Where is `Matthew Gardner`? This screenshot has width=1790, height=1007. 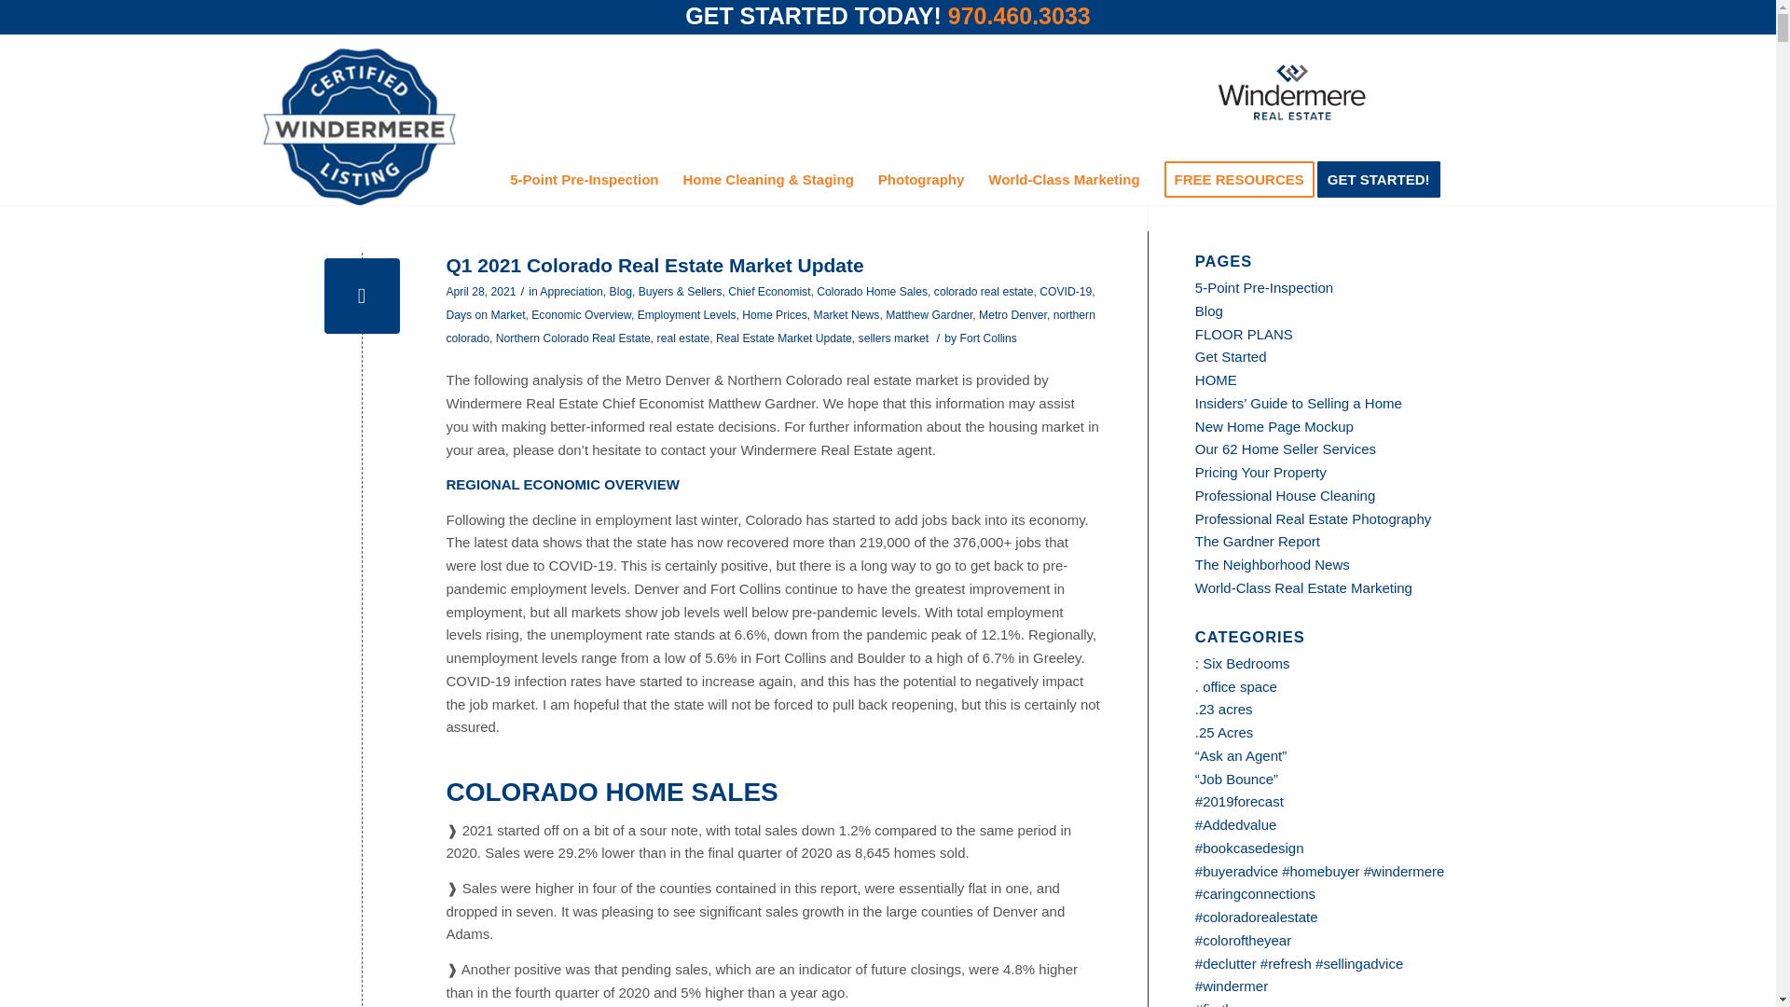
Matthew Gardner is located at coordinates (929, 314).